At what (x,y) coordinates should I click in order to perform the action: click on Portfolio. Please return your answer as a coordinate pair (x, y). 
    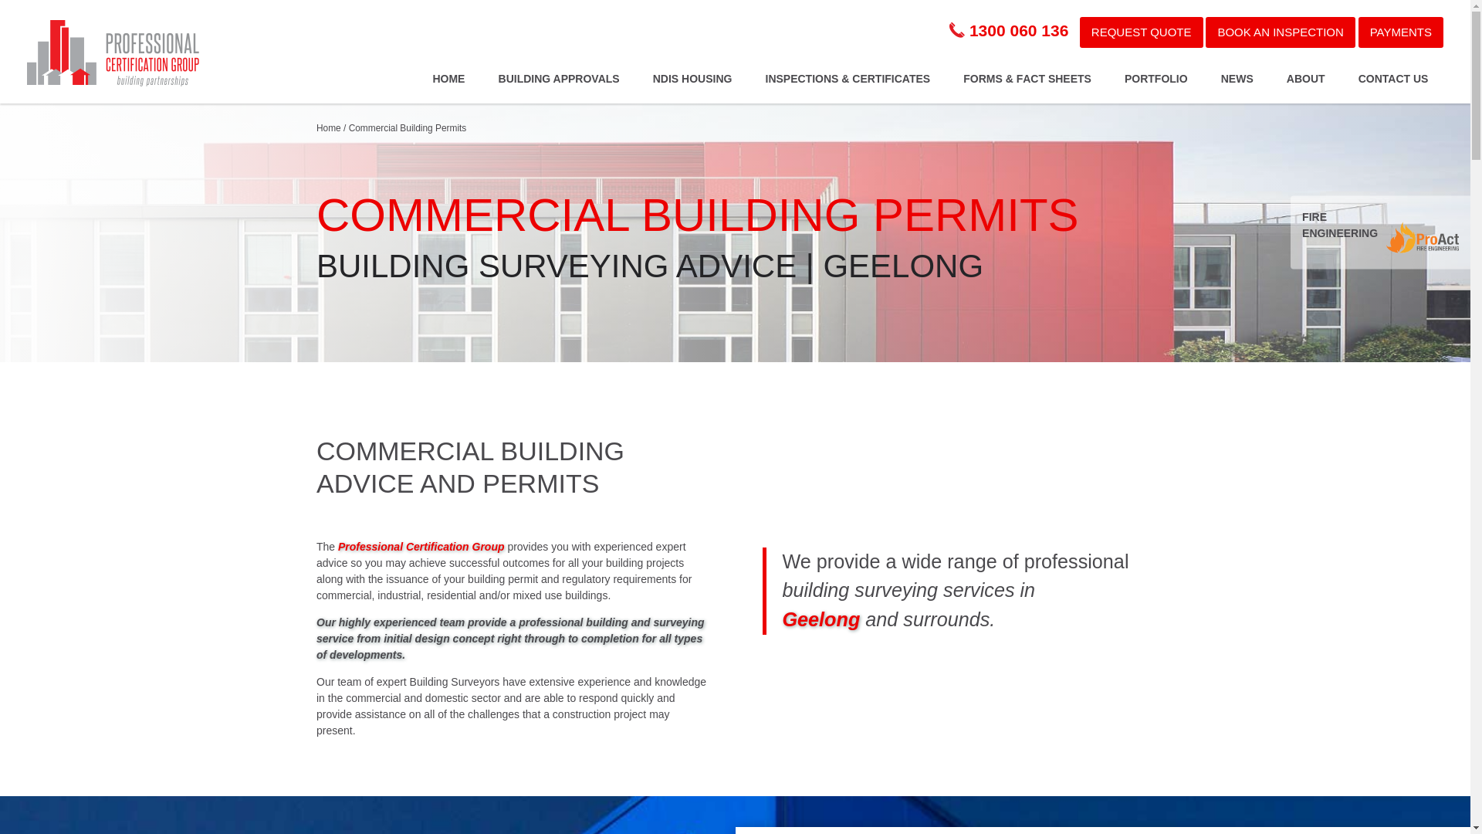
    Looking at the image, I should click on (1155, 77).